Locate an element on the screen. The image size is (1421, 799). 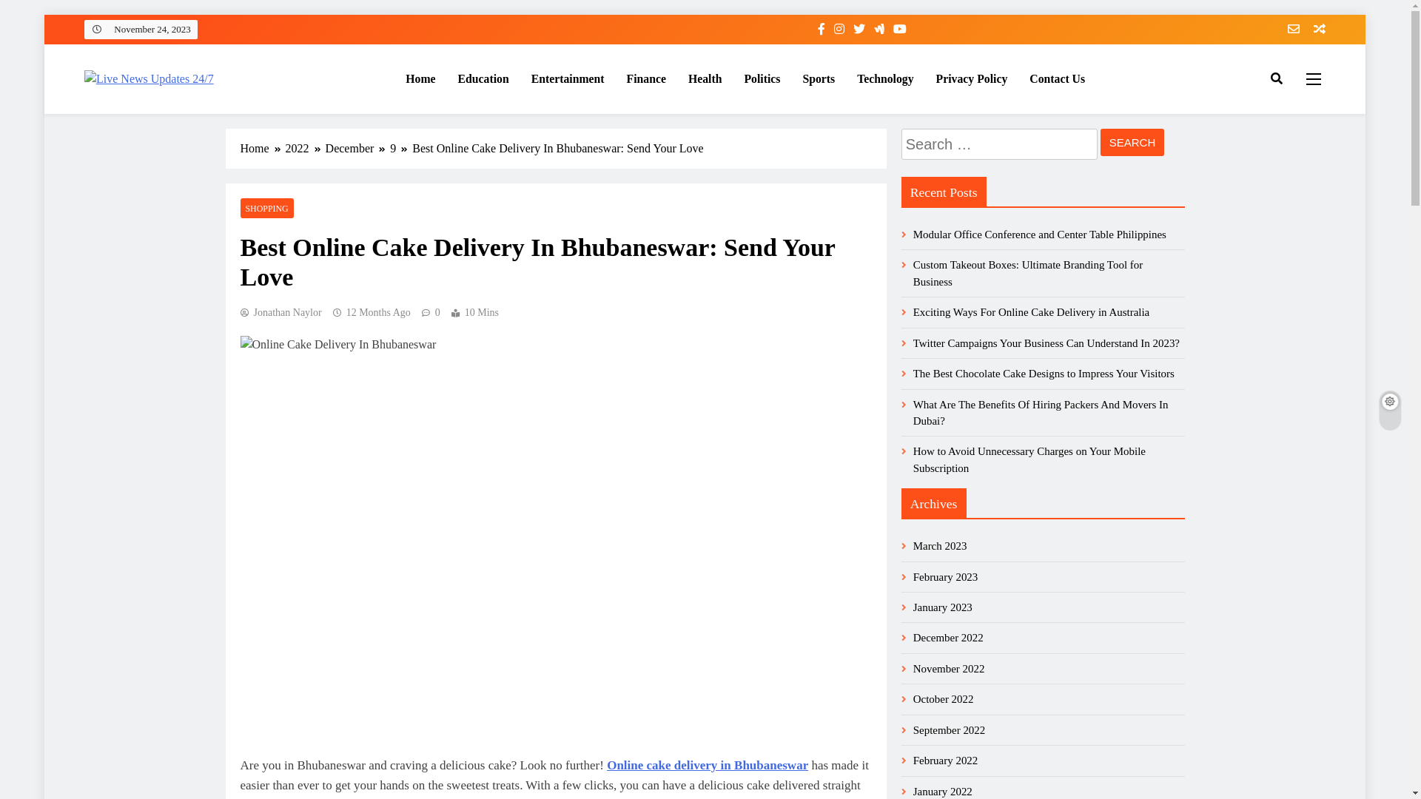
What Are The Benefits Of Hiring Packers And Movers In Dubai? is located at coordinates (1041, 413).